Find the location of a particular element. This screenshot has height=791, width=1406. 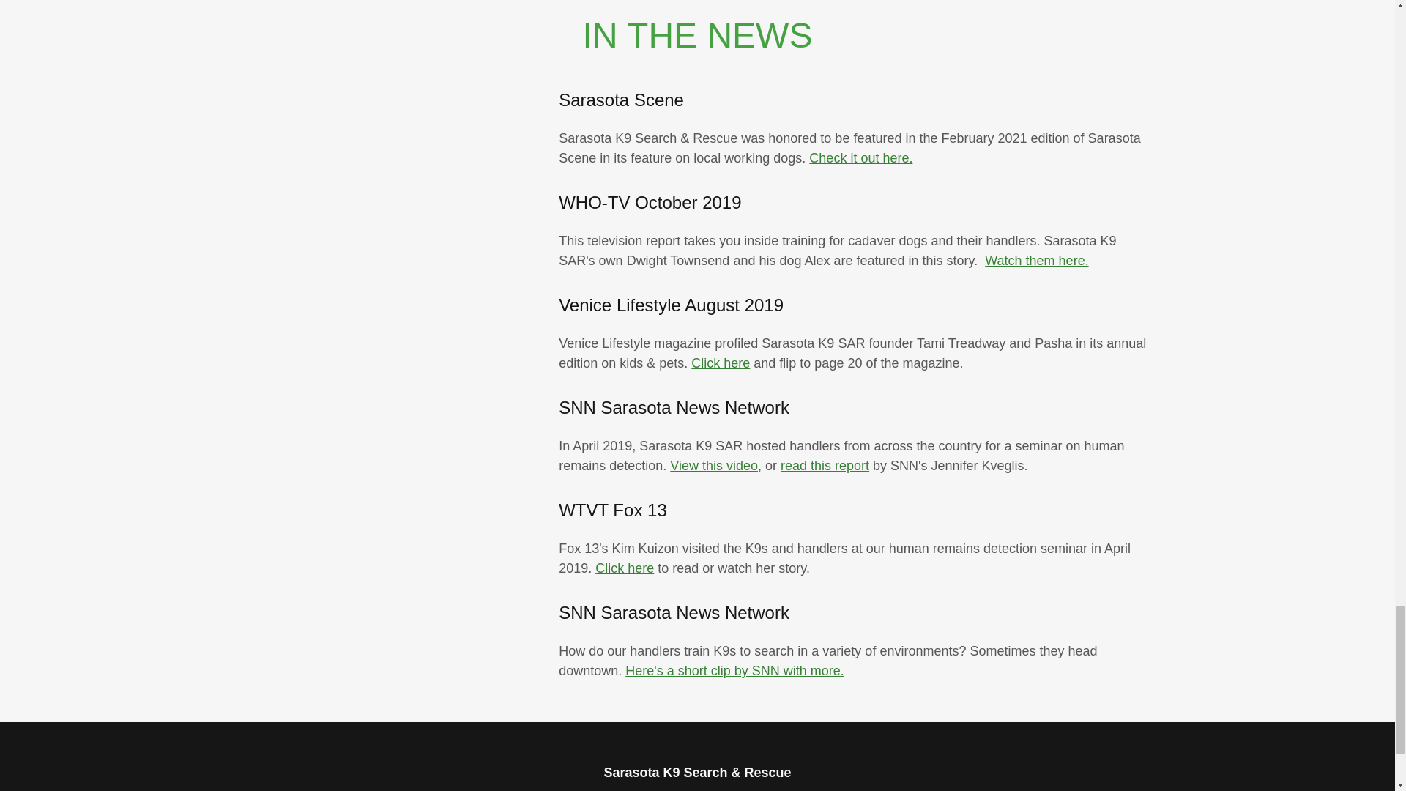

Watch them here. is located at coordinates (1037, 261).